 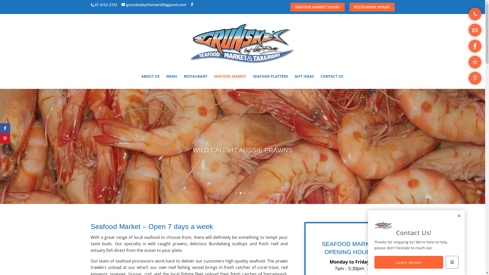 I want to click on RESTAURANT HOURS, so click(x=372, y=7).